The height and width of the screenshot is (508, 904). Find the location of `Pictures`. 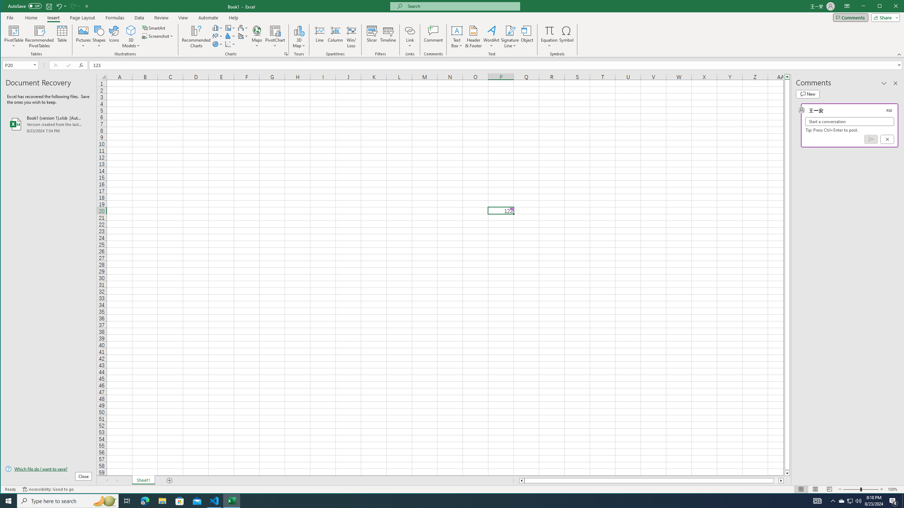

Pictures is located at coordinates (83, 37).